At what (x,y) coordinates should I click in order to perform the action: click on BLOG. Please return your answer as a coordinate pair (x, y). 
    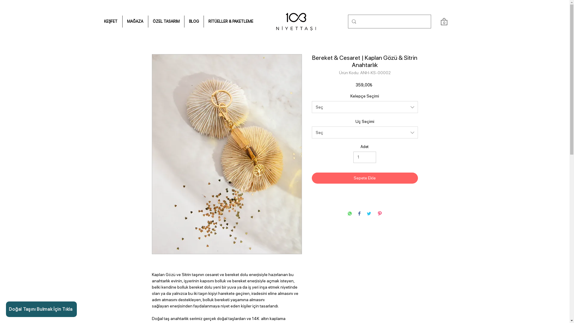
    Looking at the image, I should click on (194, 22).